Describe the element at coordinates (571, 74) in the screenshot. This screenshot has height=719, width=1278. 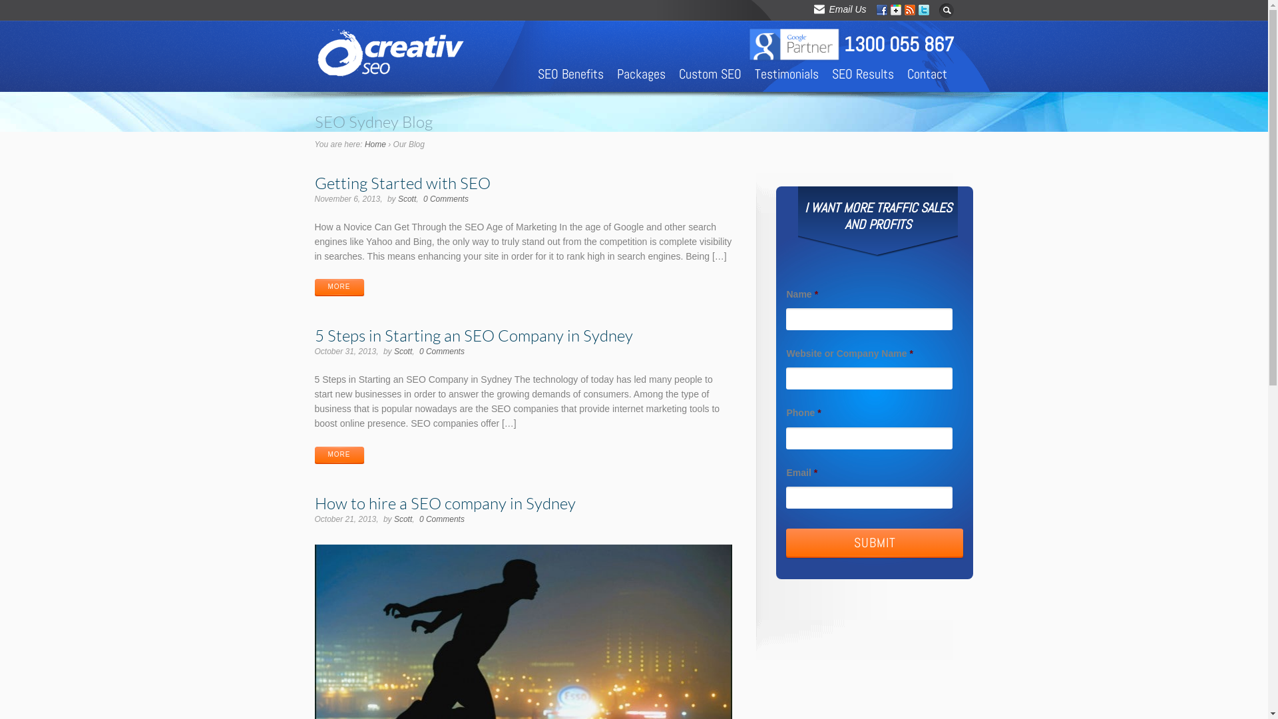
I see `SEO Benefits` at that location.